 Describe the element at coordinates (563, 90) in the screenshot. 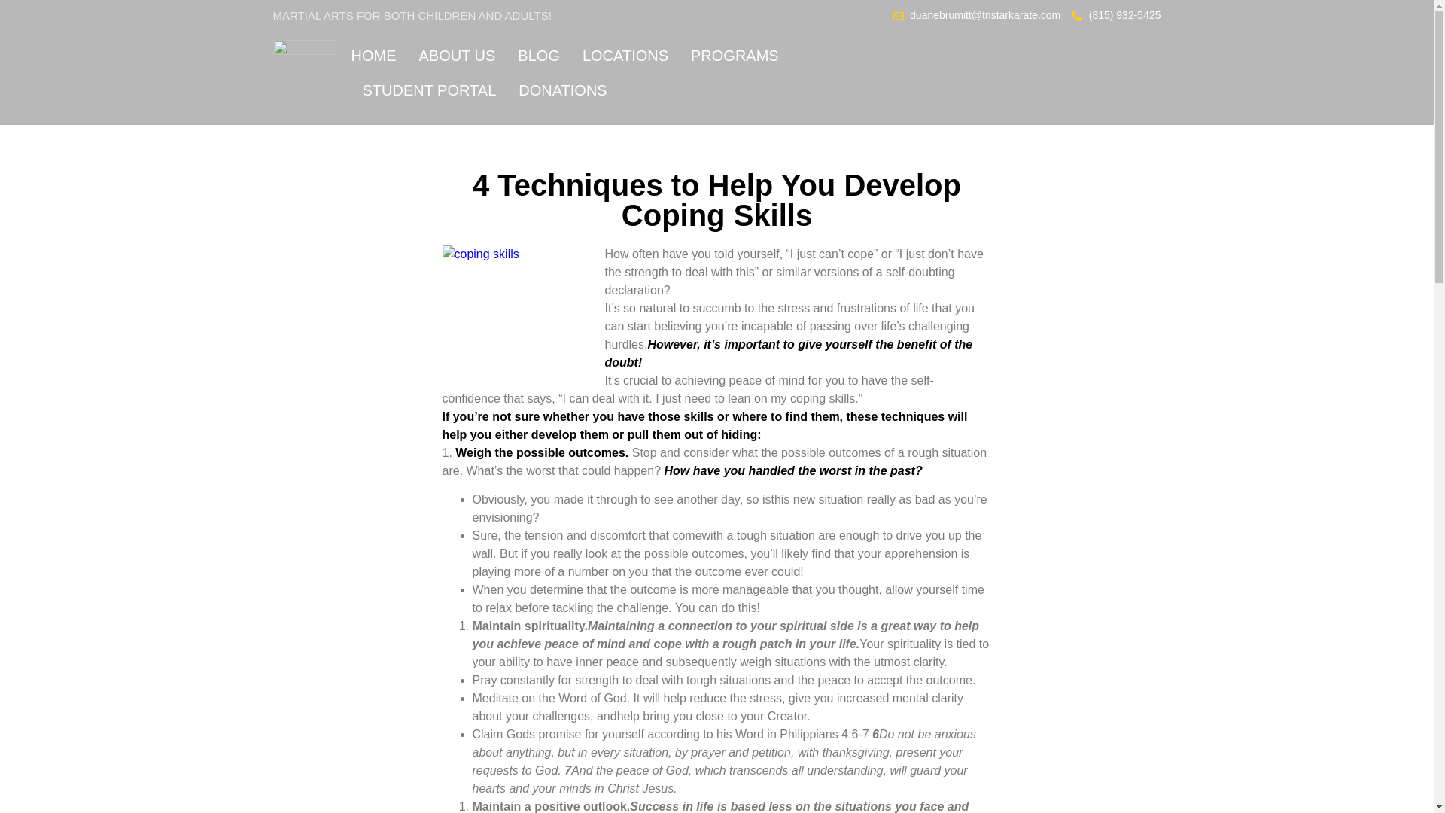

I see `DONATIONS` at that location.